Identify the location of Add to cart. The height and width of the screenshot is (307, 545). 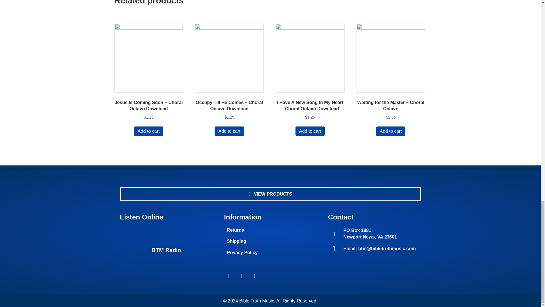
(310, 131).